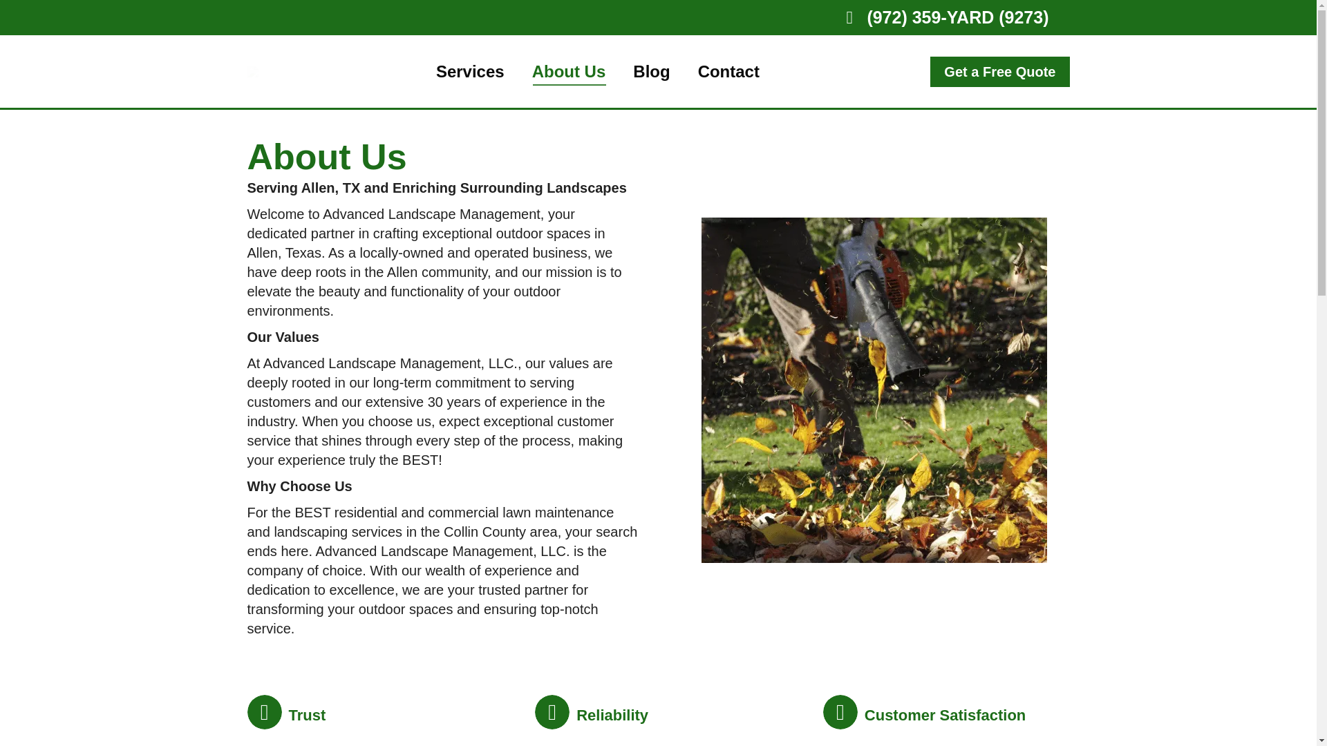 The width and height of the screenshot is (1327, 746). I want to click on Services, so click(470, 72).